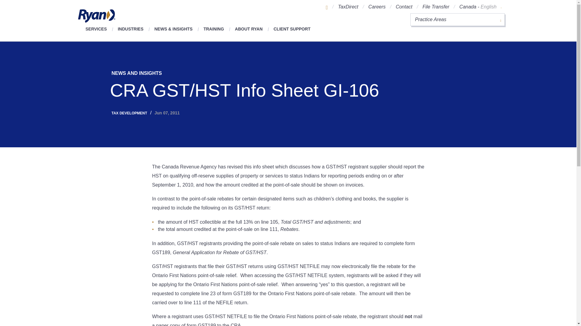 This screenshot has height=326, width=581. What do you see at coordinates (436, 7) in the screenshot?
I see `File Transfer` at bounding box center [436, 7].